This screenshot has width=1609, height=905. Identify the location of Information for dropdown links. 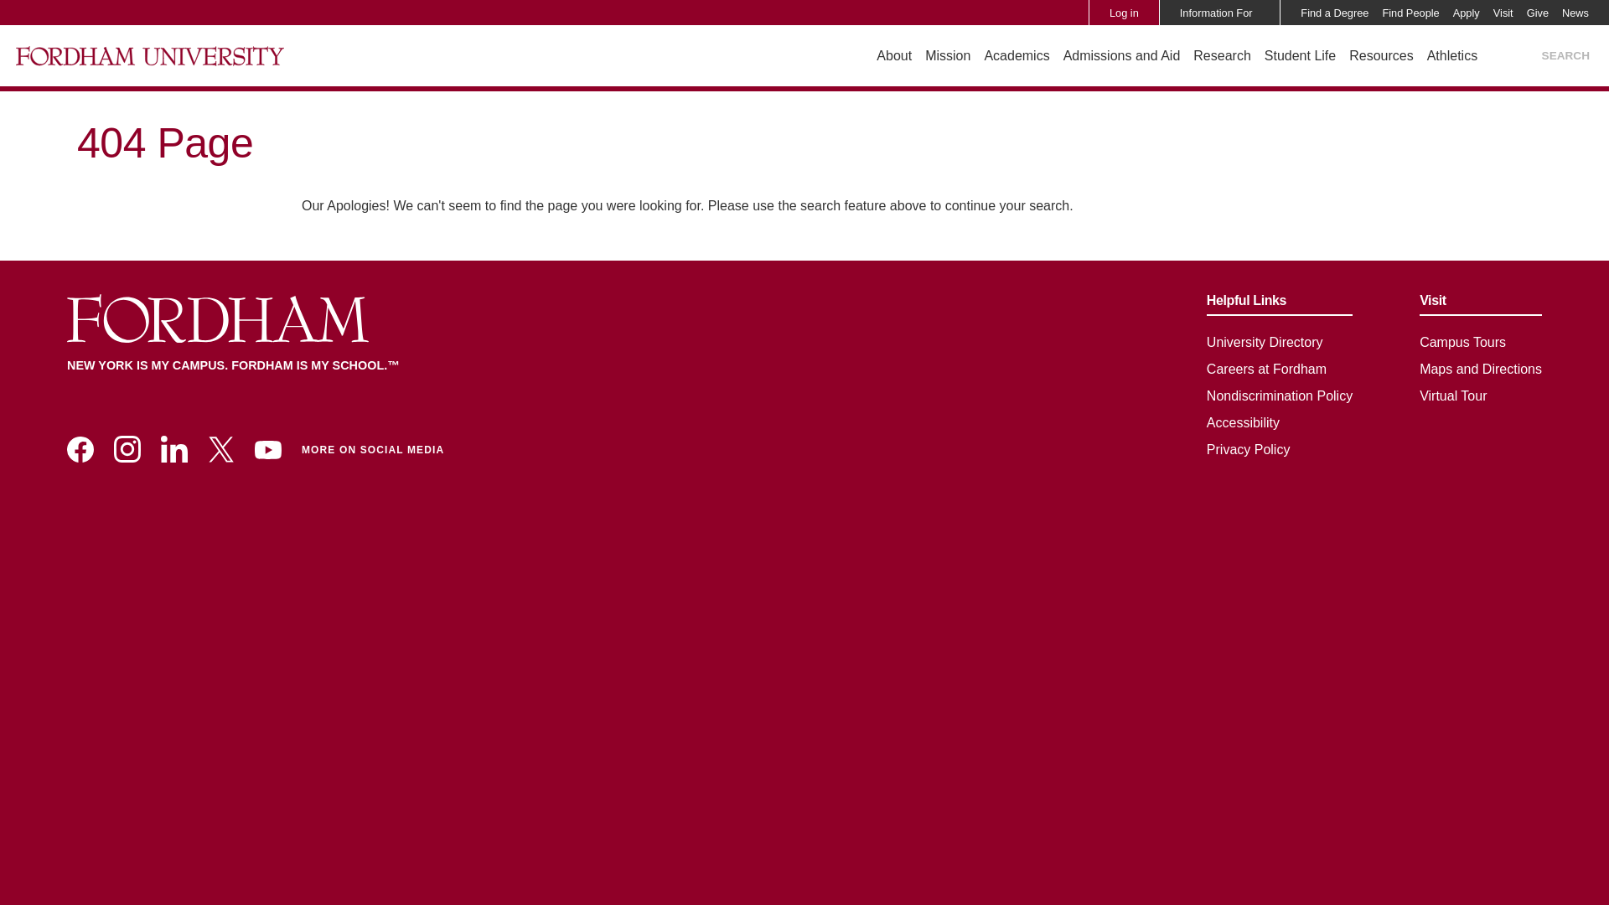
(1259, 12).